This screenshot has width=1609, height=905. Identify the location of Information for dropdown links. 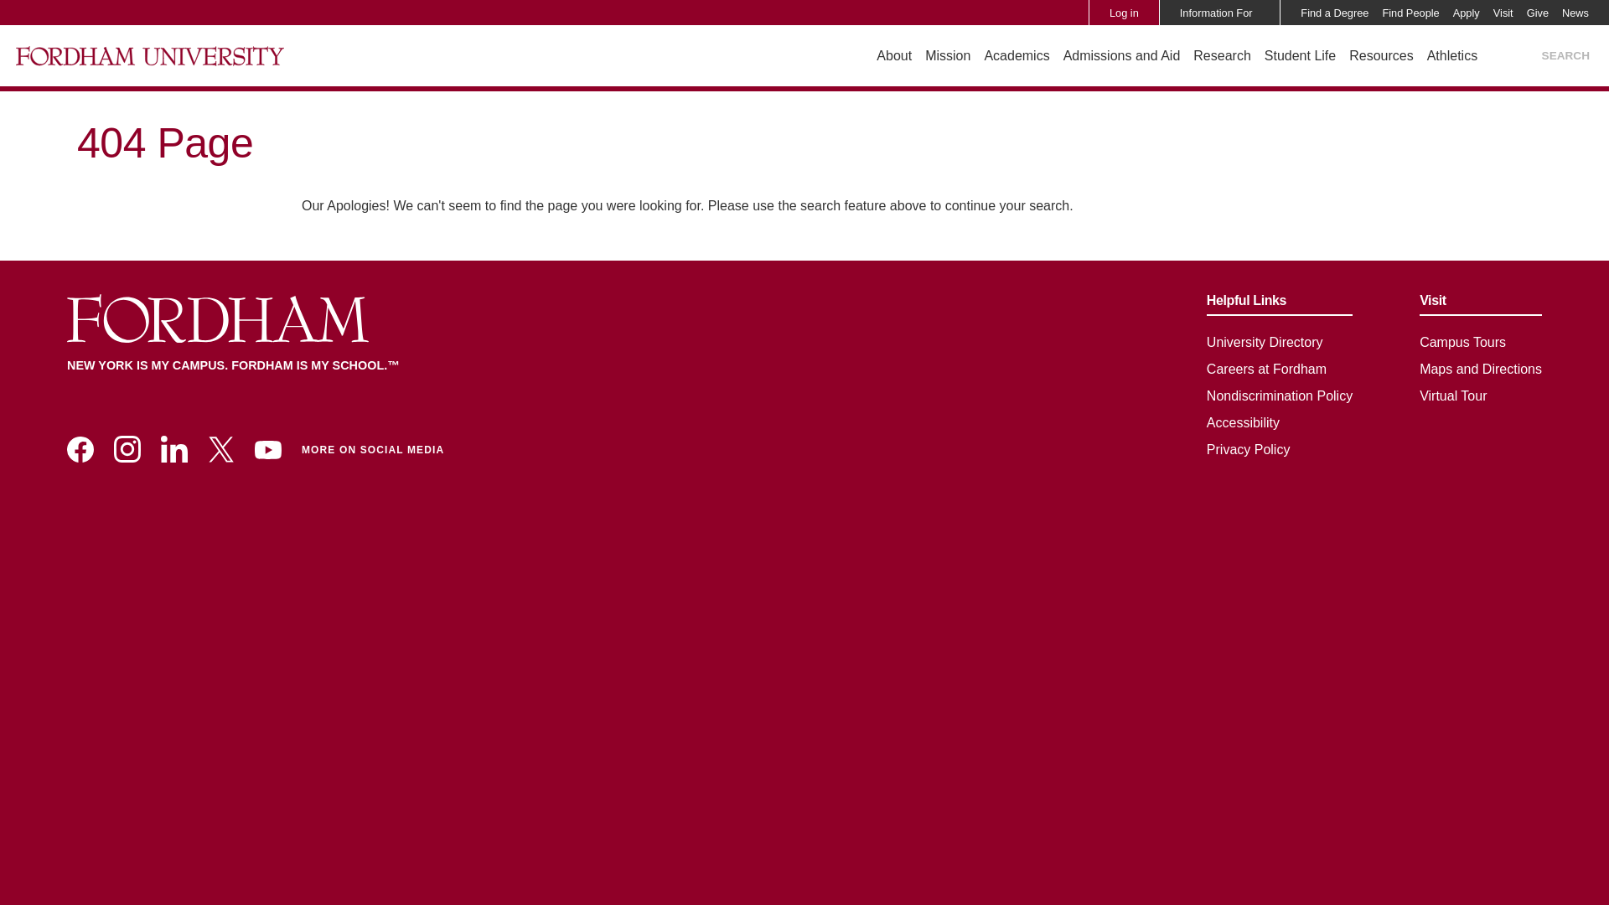
(1259, 12).